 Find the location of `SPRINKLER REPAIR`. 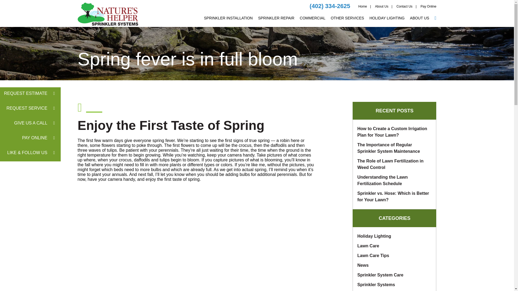

SPRINKLER REPAIR is located at coordinates (276, 22).